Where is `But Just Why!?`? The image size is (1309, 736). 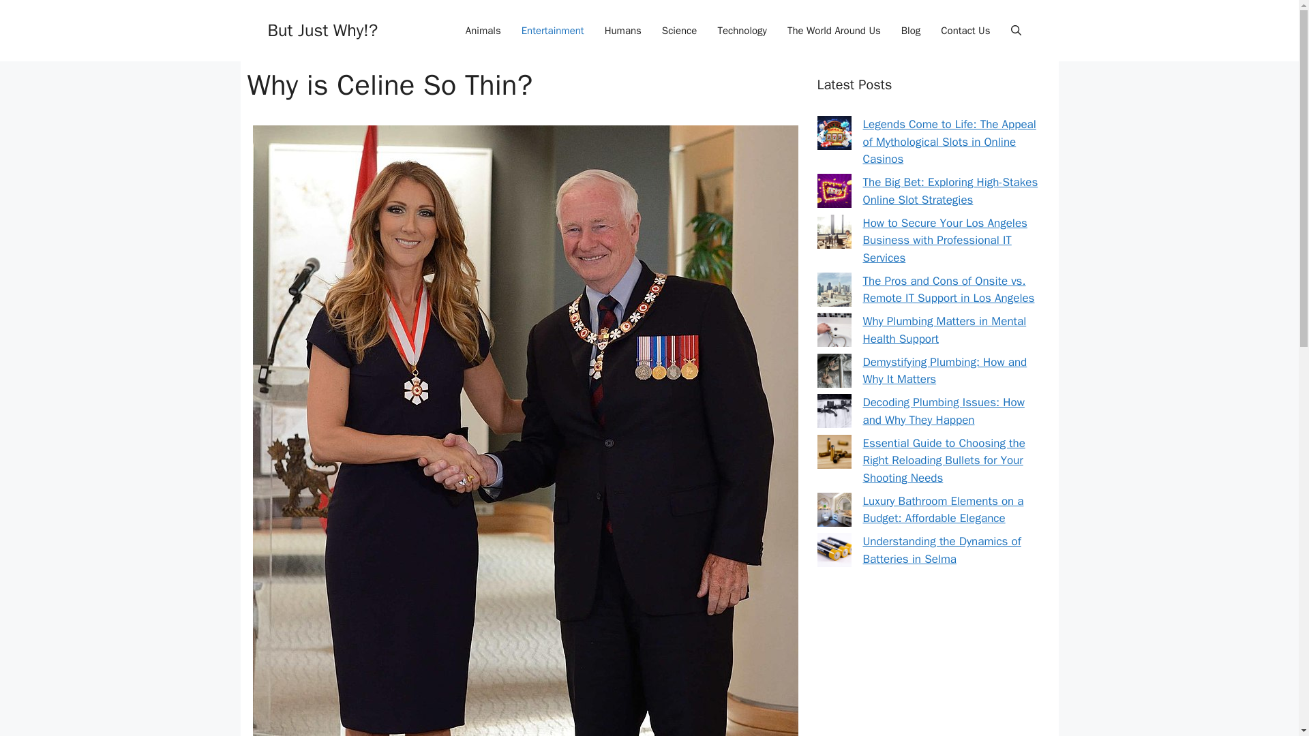 But Just Why!? is located at coordinates (322, 30).